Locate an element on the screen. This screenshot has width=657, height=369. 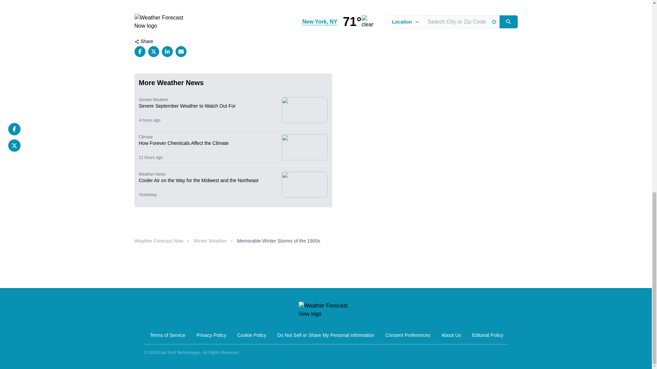
Terms of Service is located at coordinates (168, 335).